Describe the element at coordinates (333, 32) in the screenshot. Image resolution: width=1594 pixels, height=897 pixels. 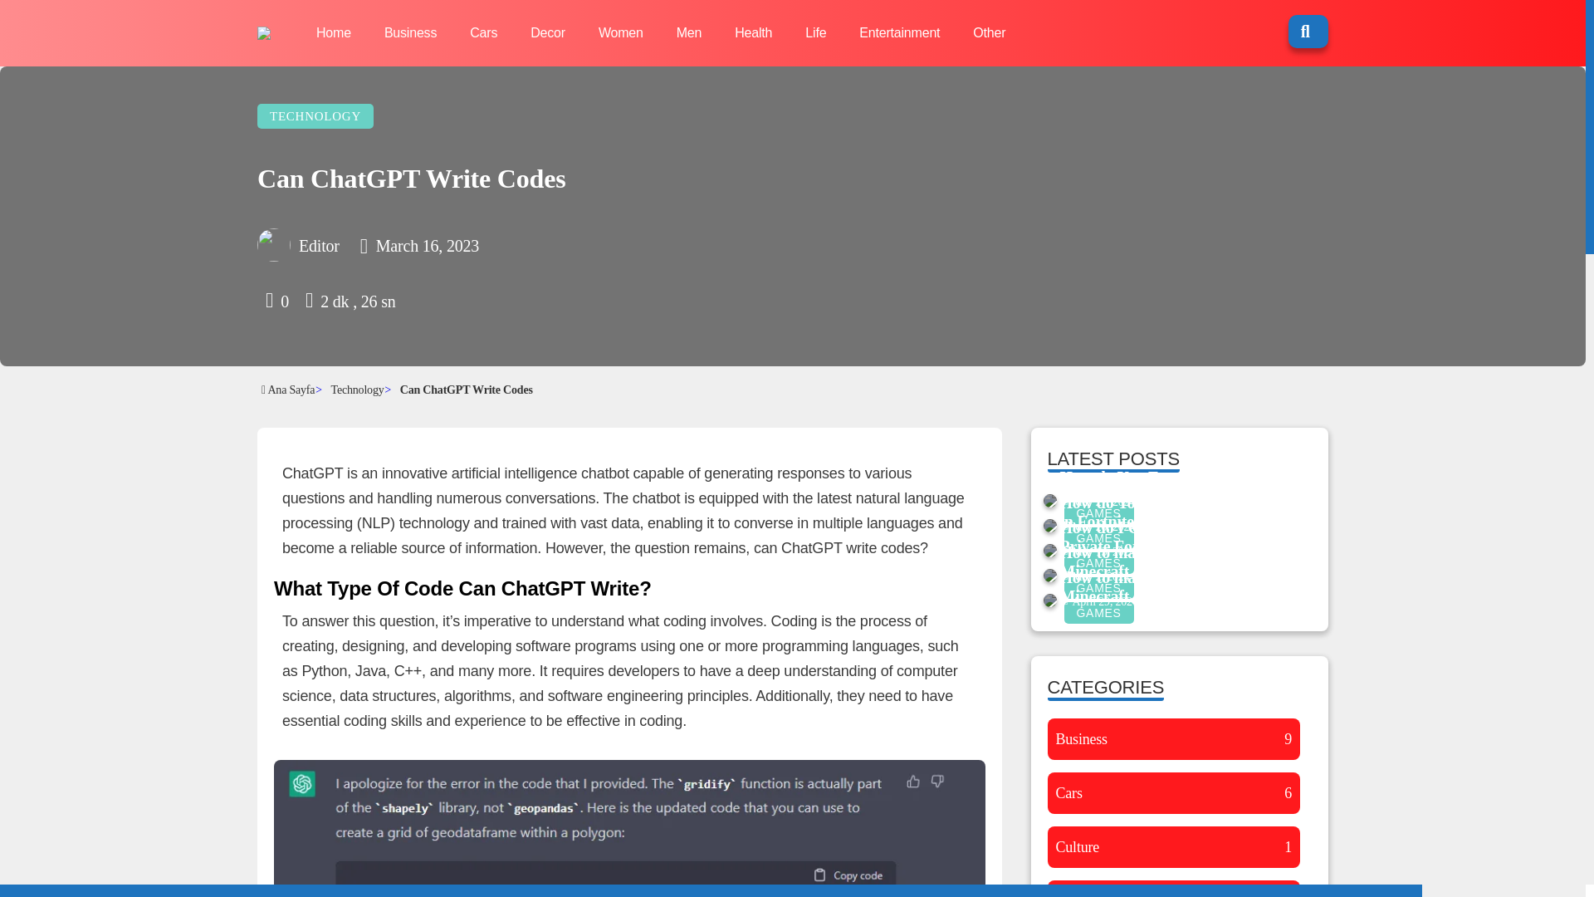
I see `Home` at that location.